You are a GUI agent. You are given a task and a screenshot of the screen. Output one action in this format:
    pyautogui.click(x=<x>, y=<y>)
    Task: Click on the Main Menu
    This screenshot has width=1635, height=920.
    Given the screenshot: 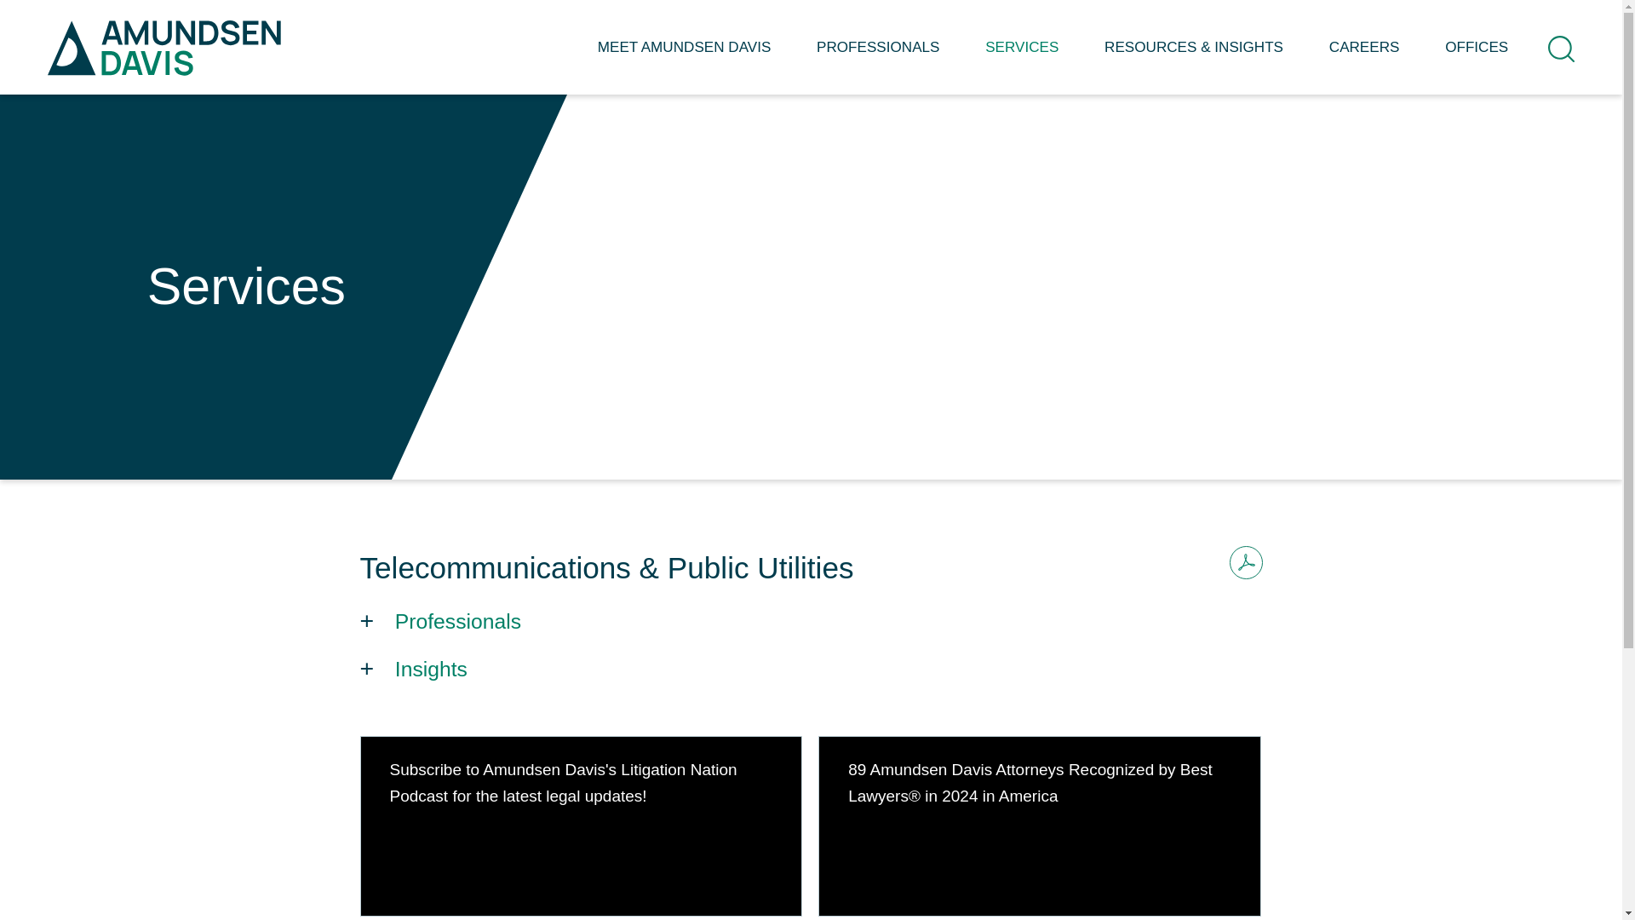 What is the action you would take?
    pyautogui.click(x=758, y=21)
    